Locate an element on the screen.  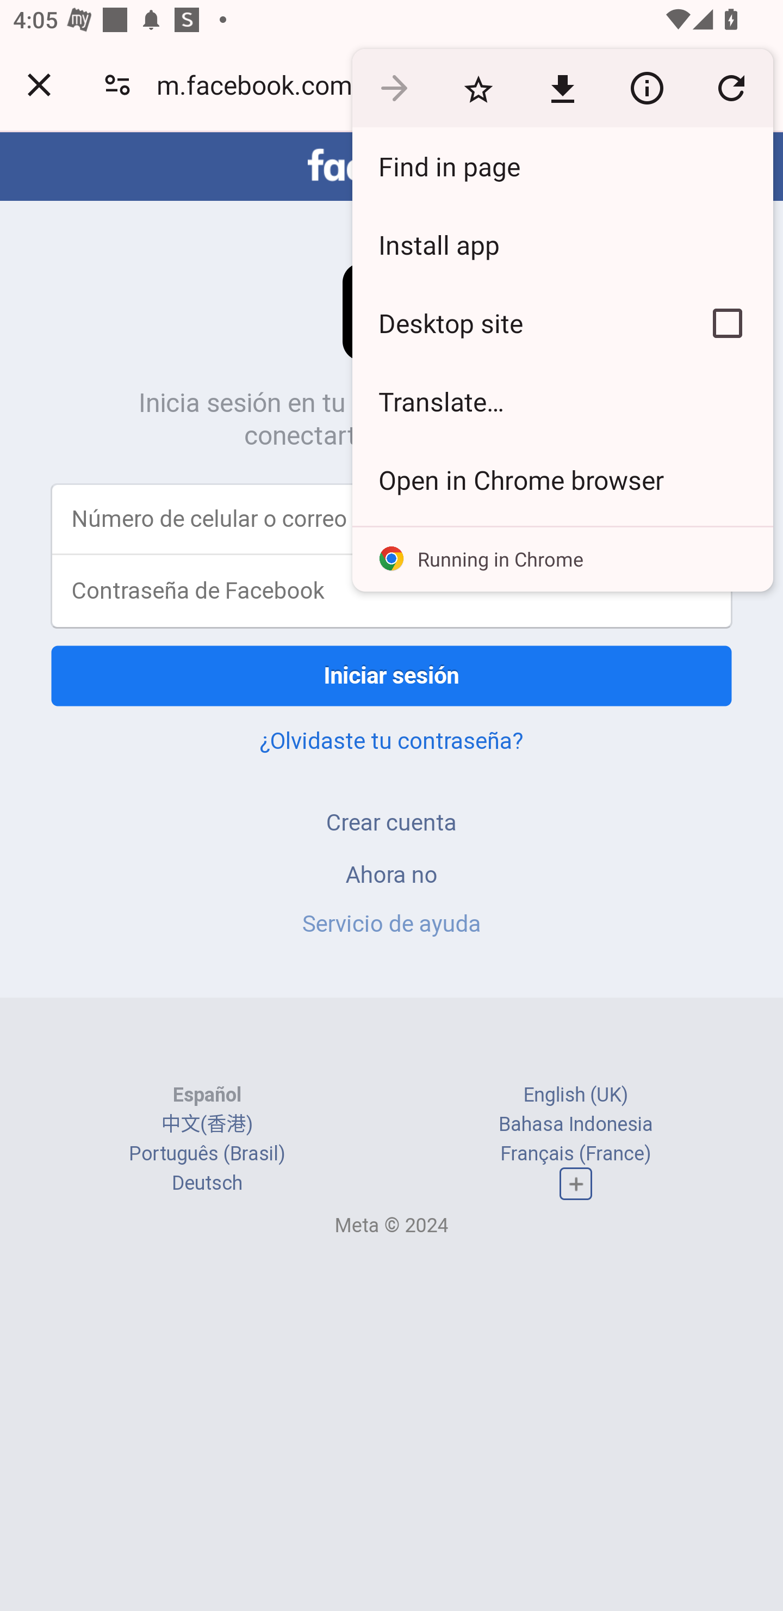
View site information is located at coordinates (647, 87).